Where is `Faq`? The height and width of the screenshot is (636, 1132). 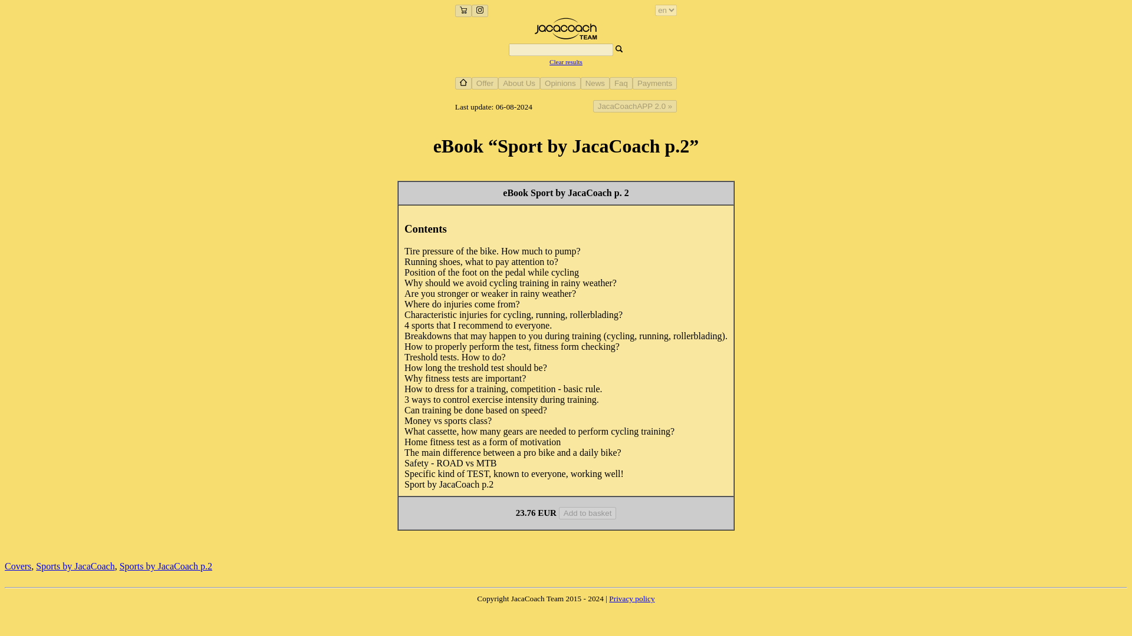
Faq is located at coordinates (621, 82).